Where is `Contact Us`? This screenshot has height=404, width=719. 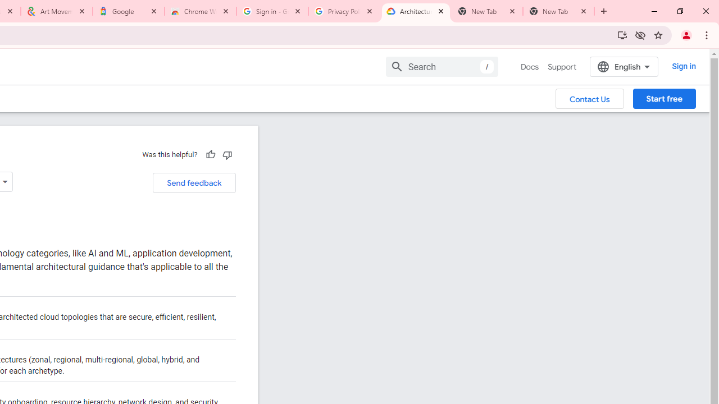
Contact Us is located at coordinates (590, 98).